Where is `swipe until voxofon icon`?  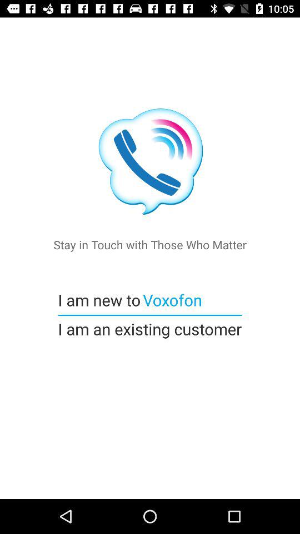
swipe until voxofon icon is located at coordinates (171, 299).